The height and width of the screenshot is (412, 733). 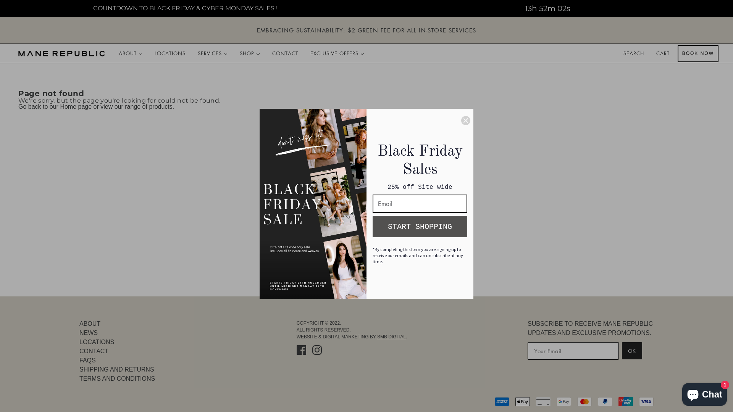 I want to click on Home page, so click(x=76, y=107).